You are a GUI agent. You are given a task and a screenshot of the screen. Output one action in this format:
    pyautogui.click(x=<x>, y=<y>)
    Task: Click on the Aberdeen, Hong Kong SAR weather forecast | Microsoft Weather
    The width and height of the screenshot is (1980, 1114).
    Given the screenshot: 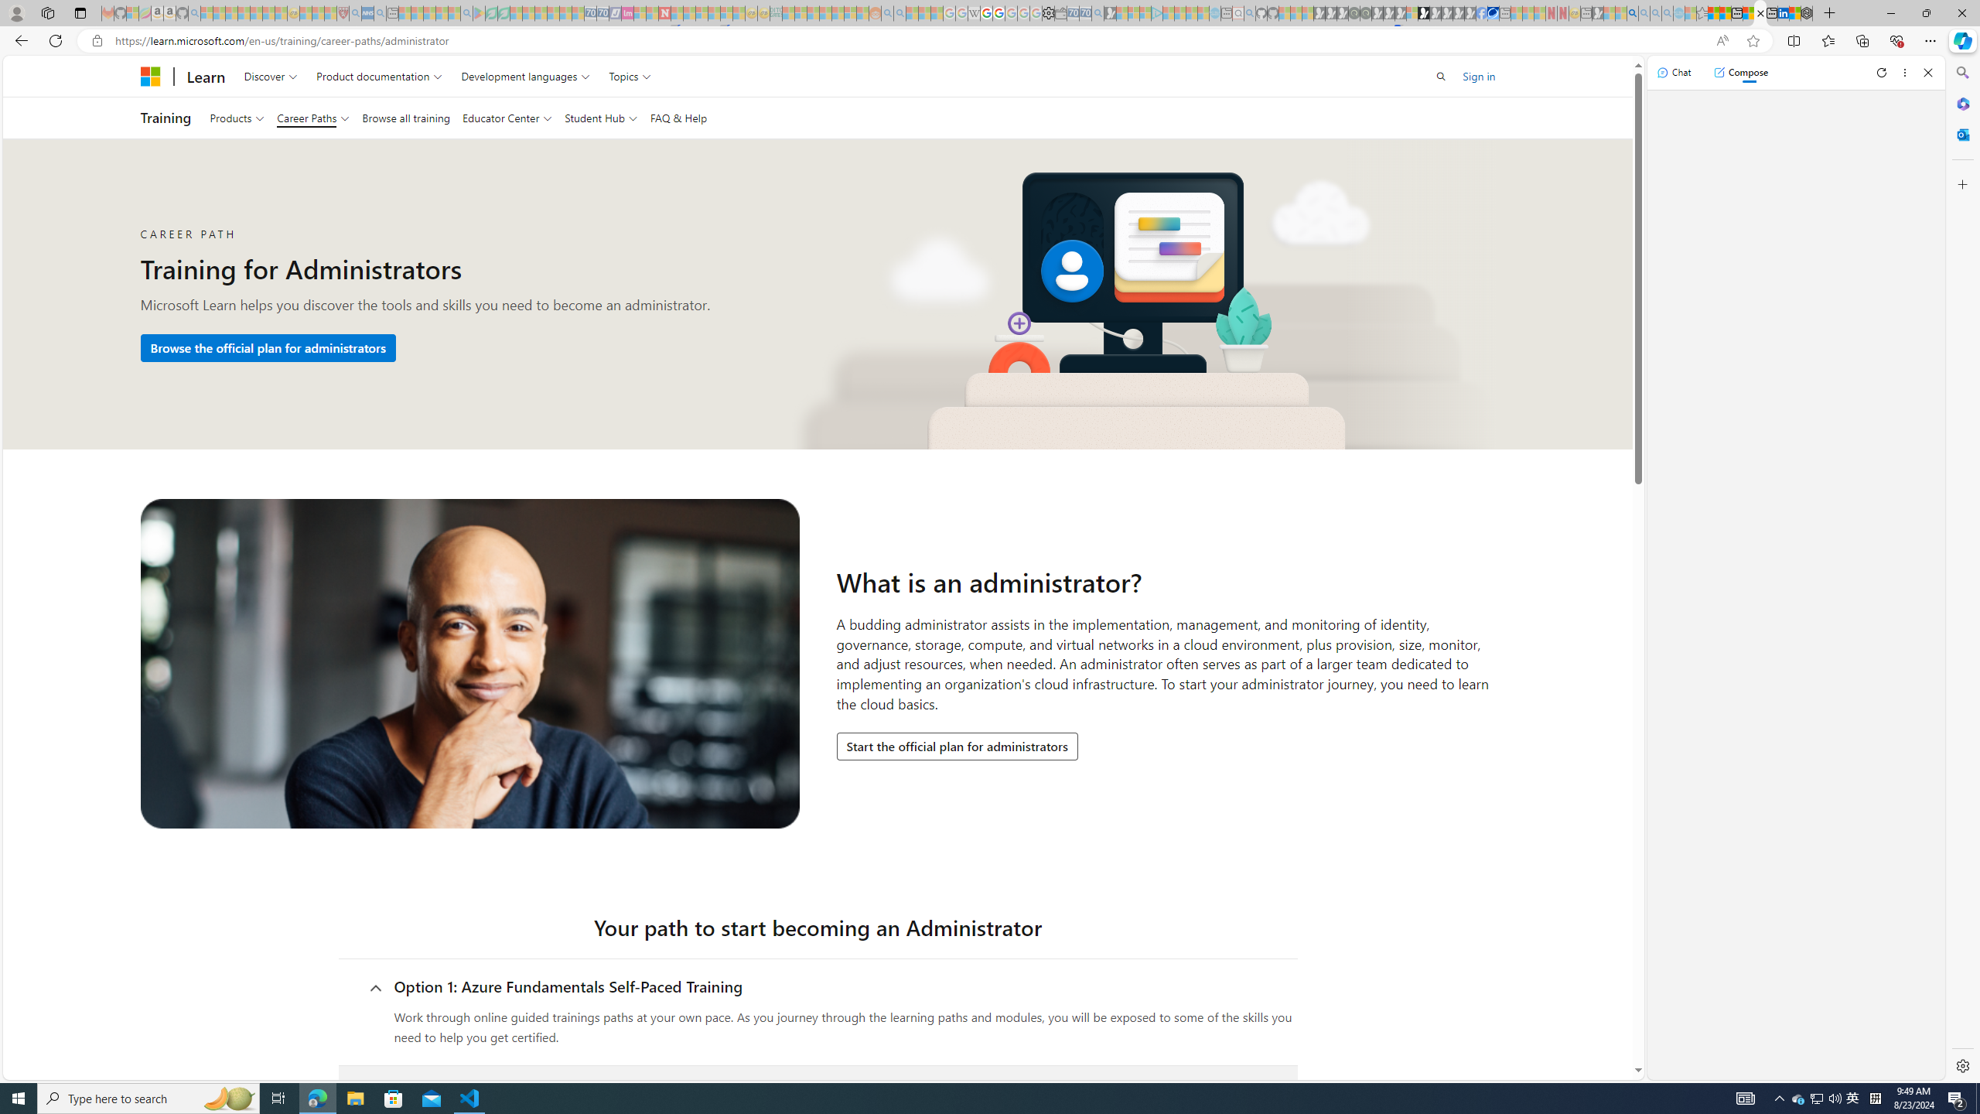 What is the action you would take?
    pyautogui.click(x=1725, y=13)
    